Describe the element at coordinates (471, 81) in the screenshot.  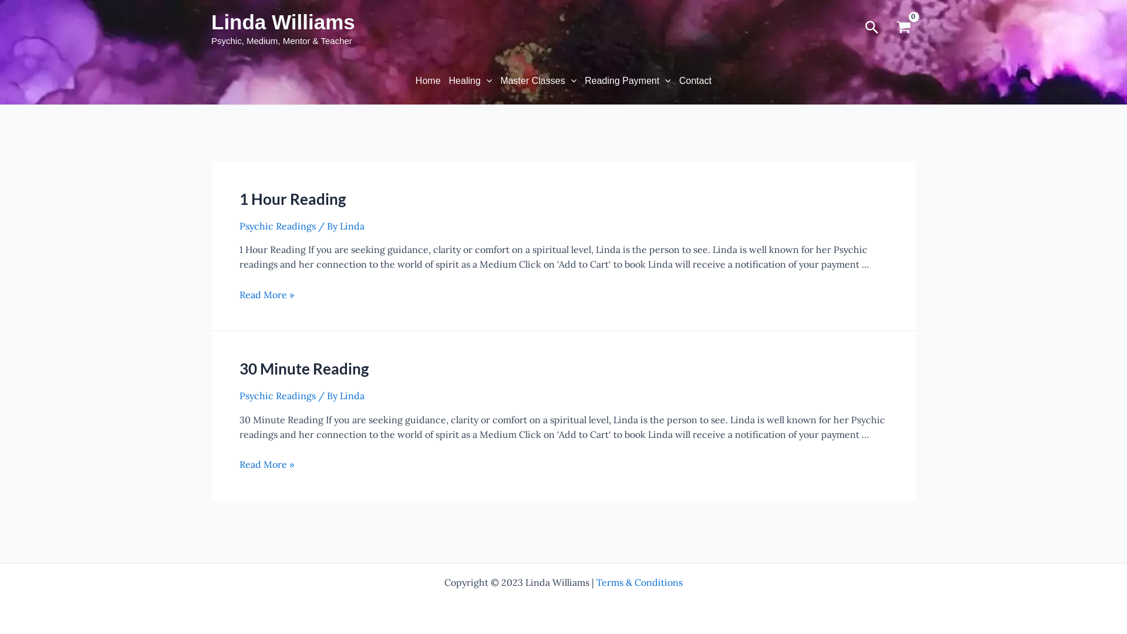
I see `Healing` at that location.